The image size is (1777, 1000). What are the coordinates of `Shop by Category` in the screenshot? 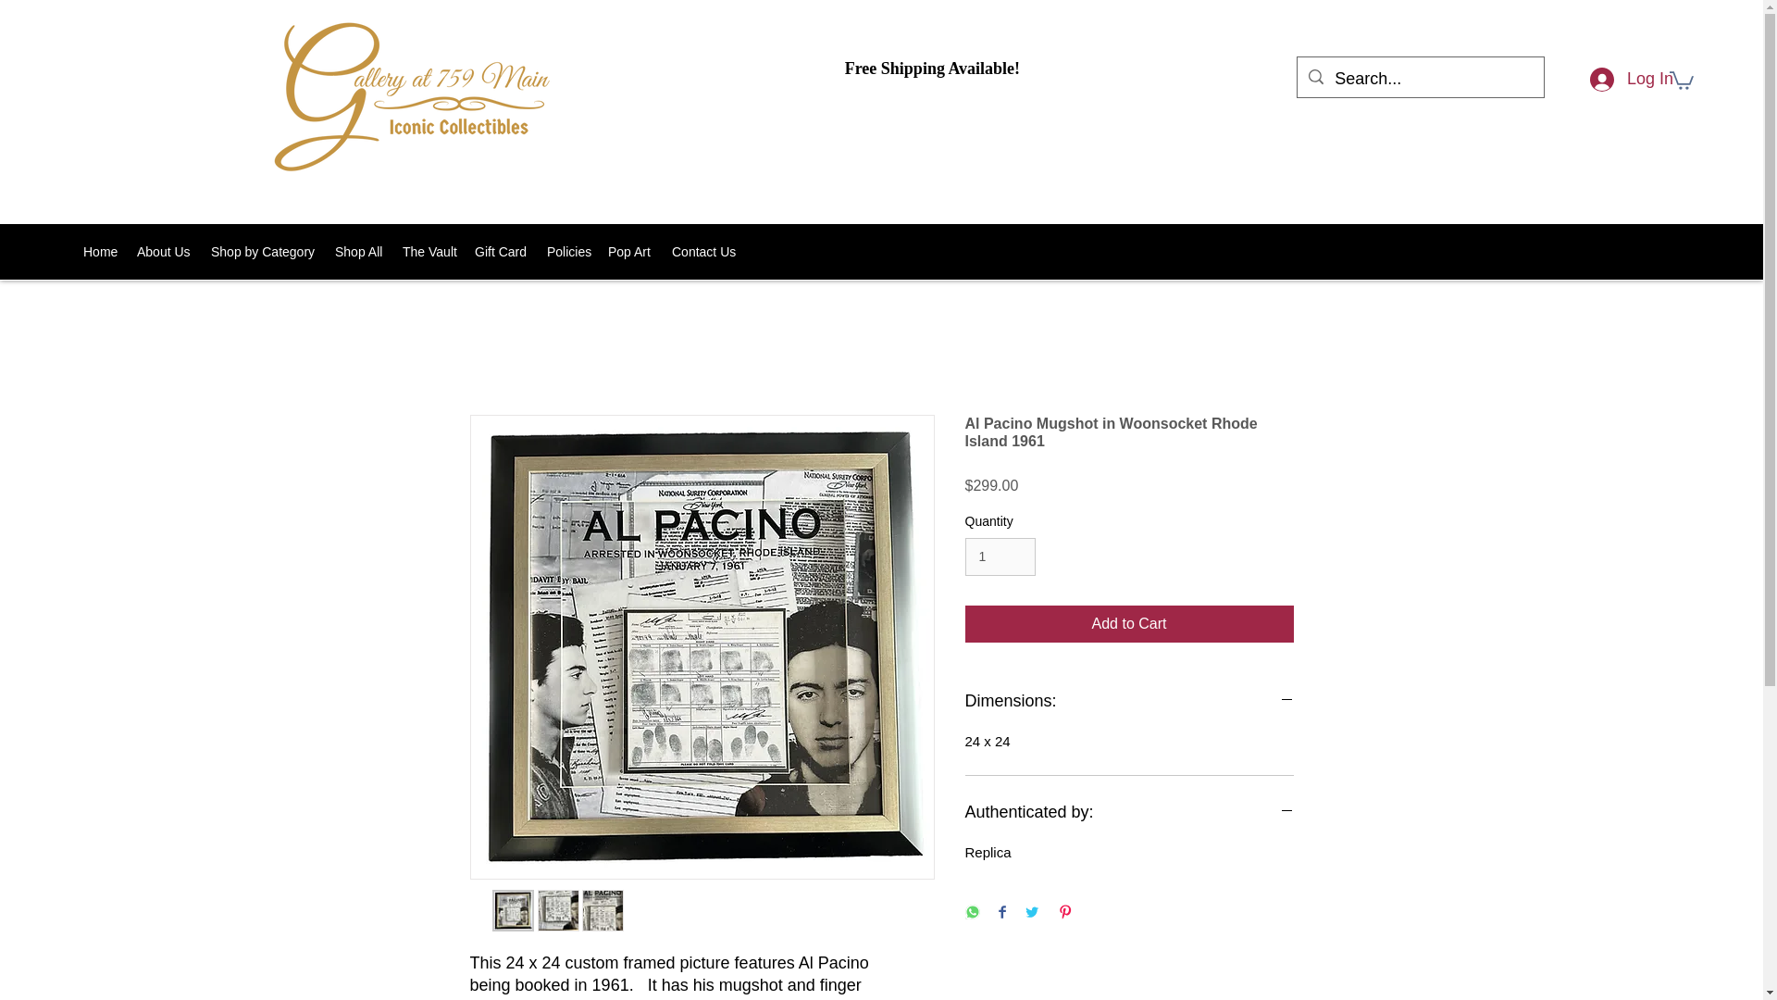 It's located at (263, 252).